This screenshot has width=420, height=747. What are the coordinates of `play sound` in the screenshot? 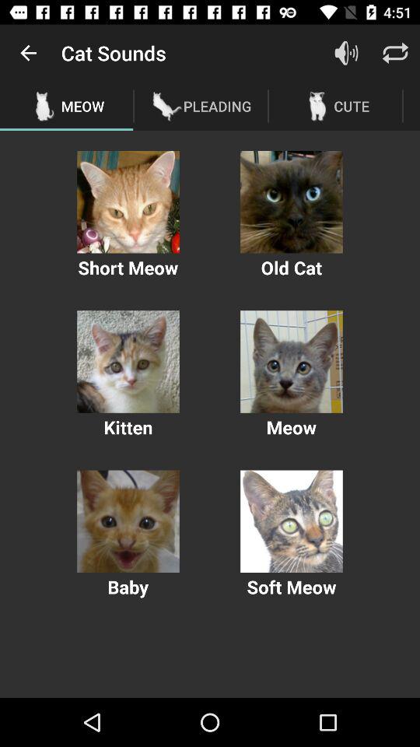 It's located at (291, 361).